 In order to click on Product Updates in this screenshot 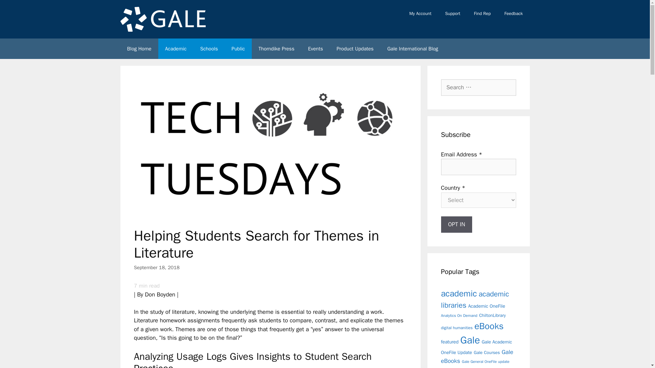, I will do `click(355, 48)`.